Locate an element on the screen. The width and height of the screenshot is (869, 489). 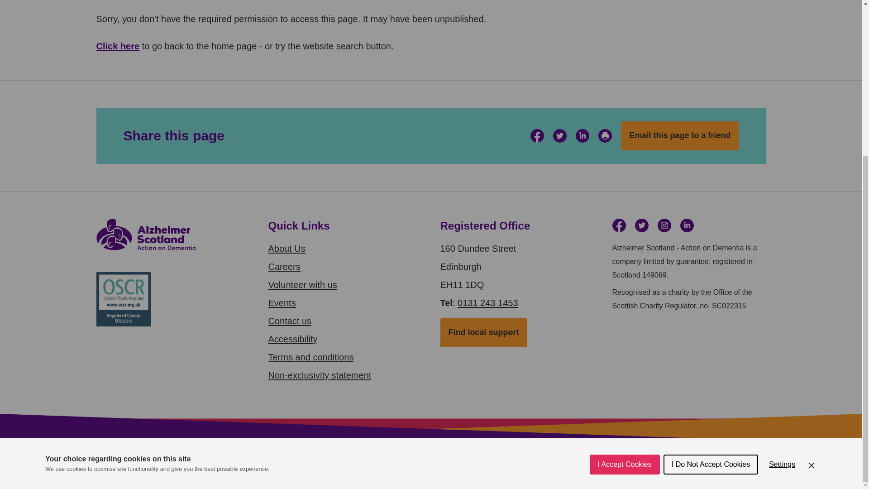
Opens in new window is located at coordinates (537, 136).